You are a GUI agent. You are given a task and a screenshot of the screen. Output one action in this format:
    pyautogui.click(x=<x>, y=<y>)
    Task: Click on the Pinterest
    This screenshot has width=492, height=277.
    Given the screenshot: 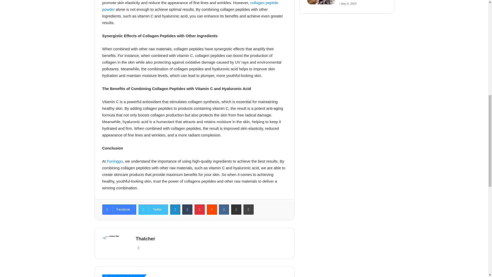 What is the action you would take?
    pyautogui.click(x=199, y=210)
    